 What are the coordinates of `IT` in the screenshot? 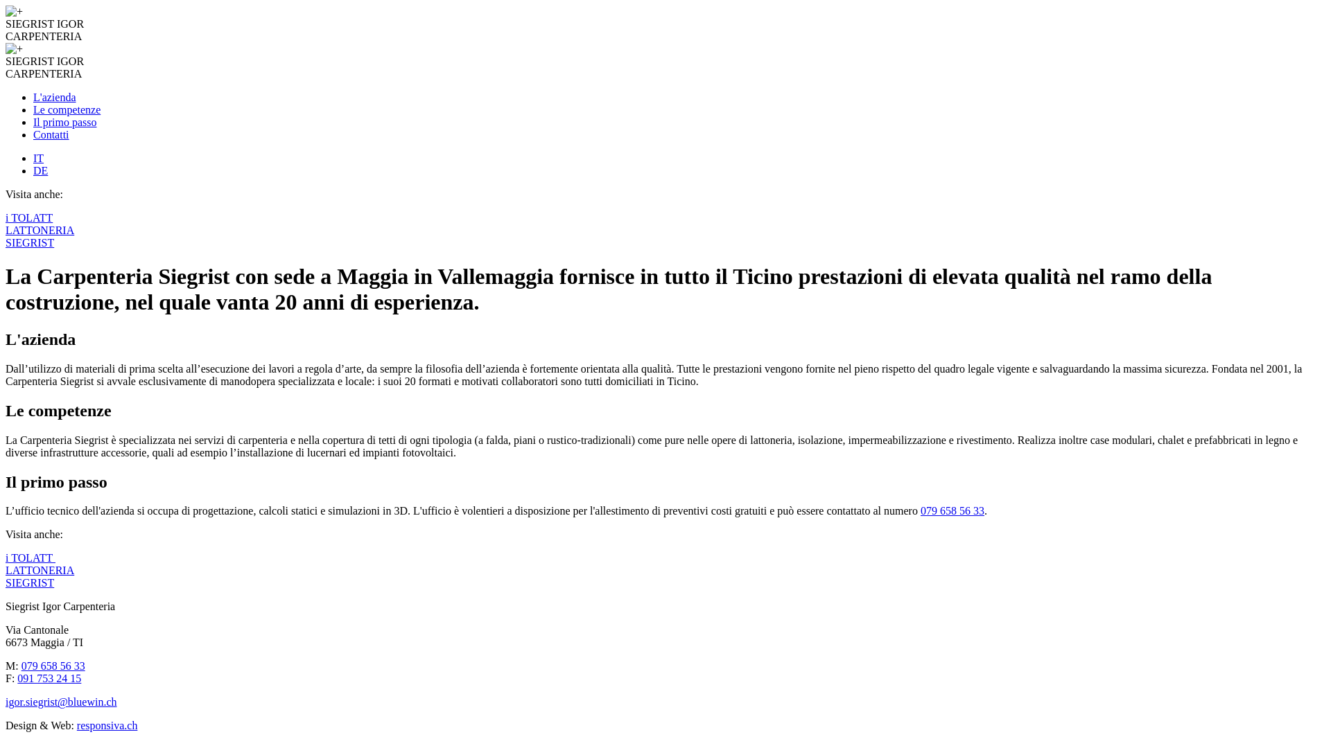 It's located at (39, 158).